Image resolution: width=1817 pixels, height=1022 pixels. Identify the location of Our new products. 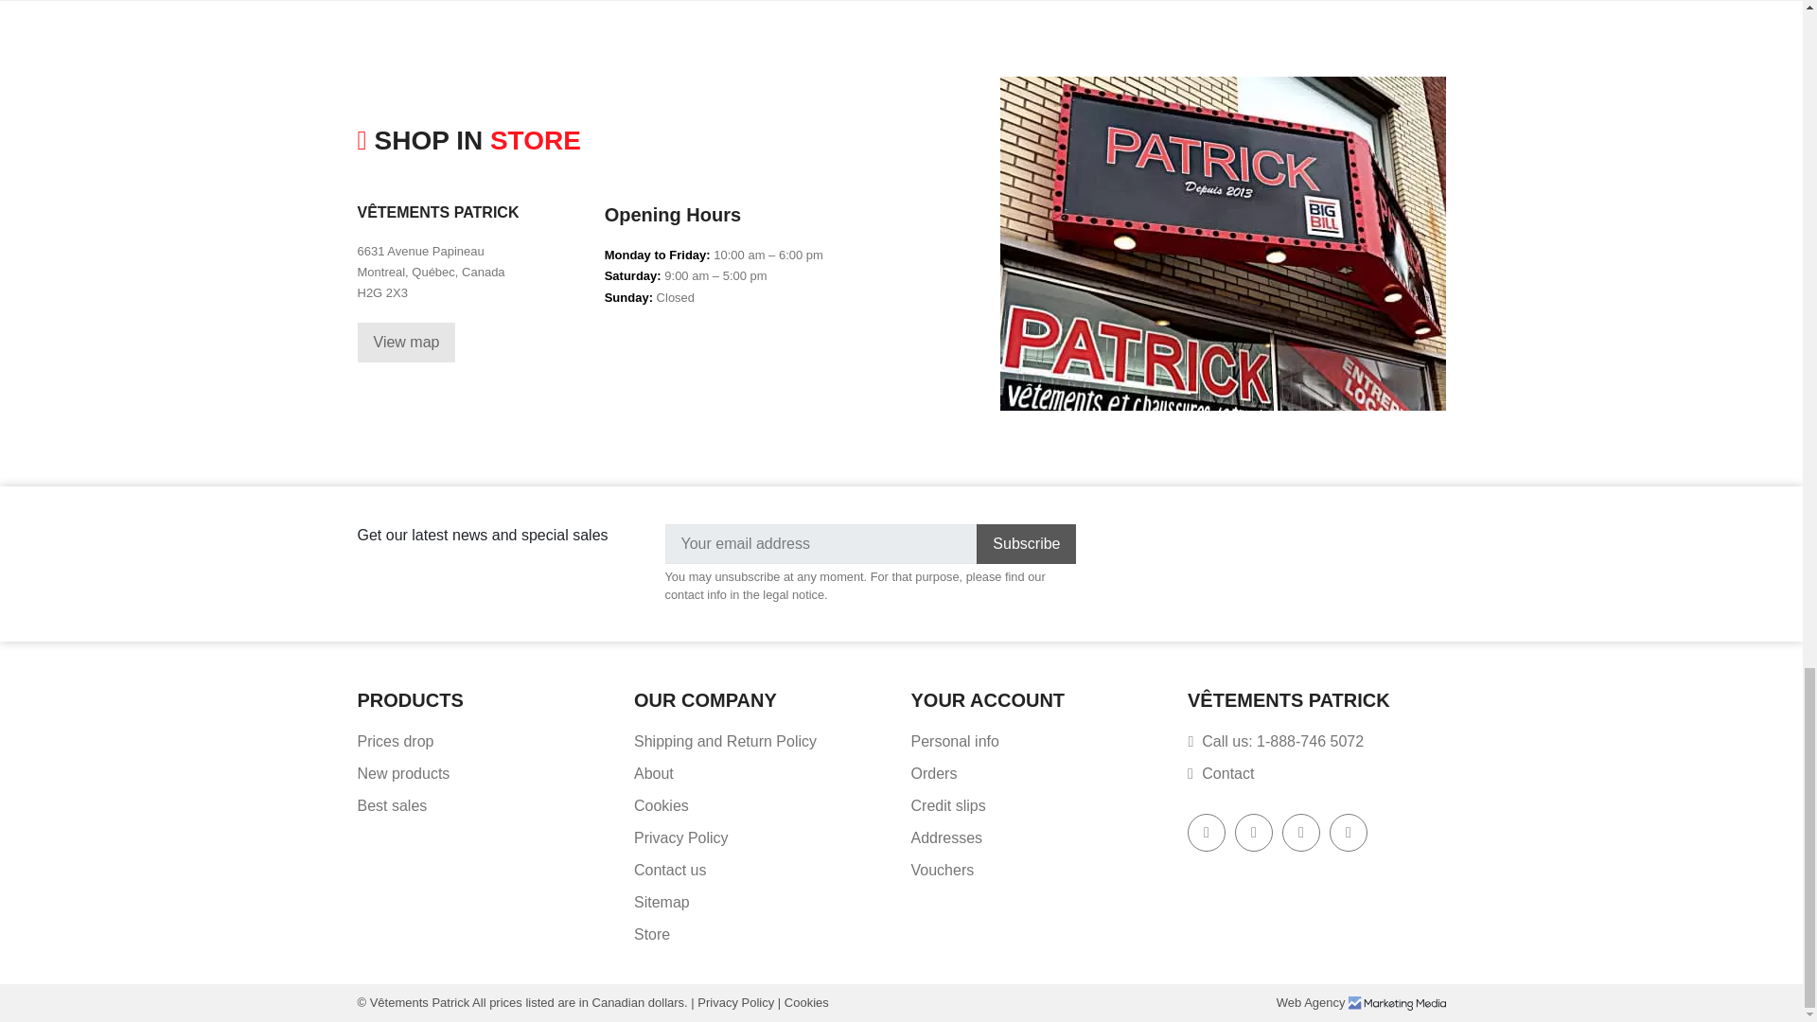
(404, 773).